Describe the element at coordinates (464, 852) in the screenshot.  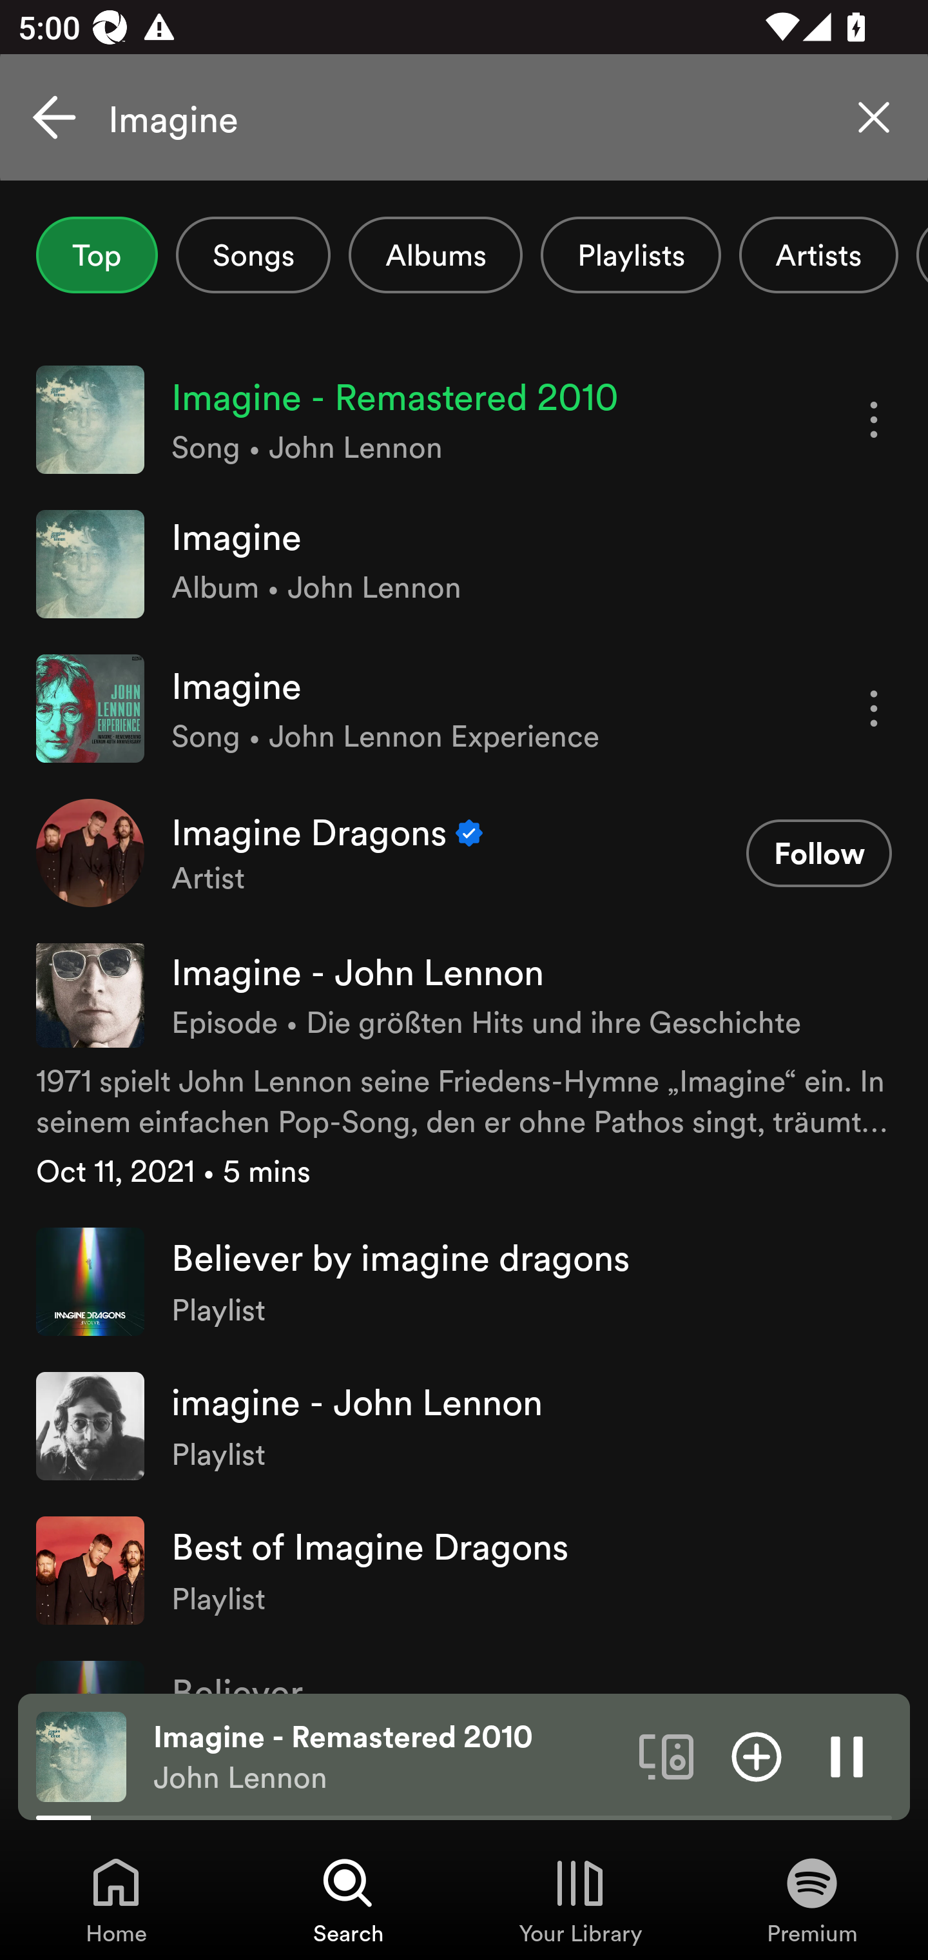
I see `Imagine Dragons Verified Artist Follow Follow` at that location.